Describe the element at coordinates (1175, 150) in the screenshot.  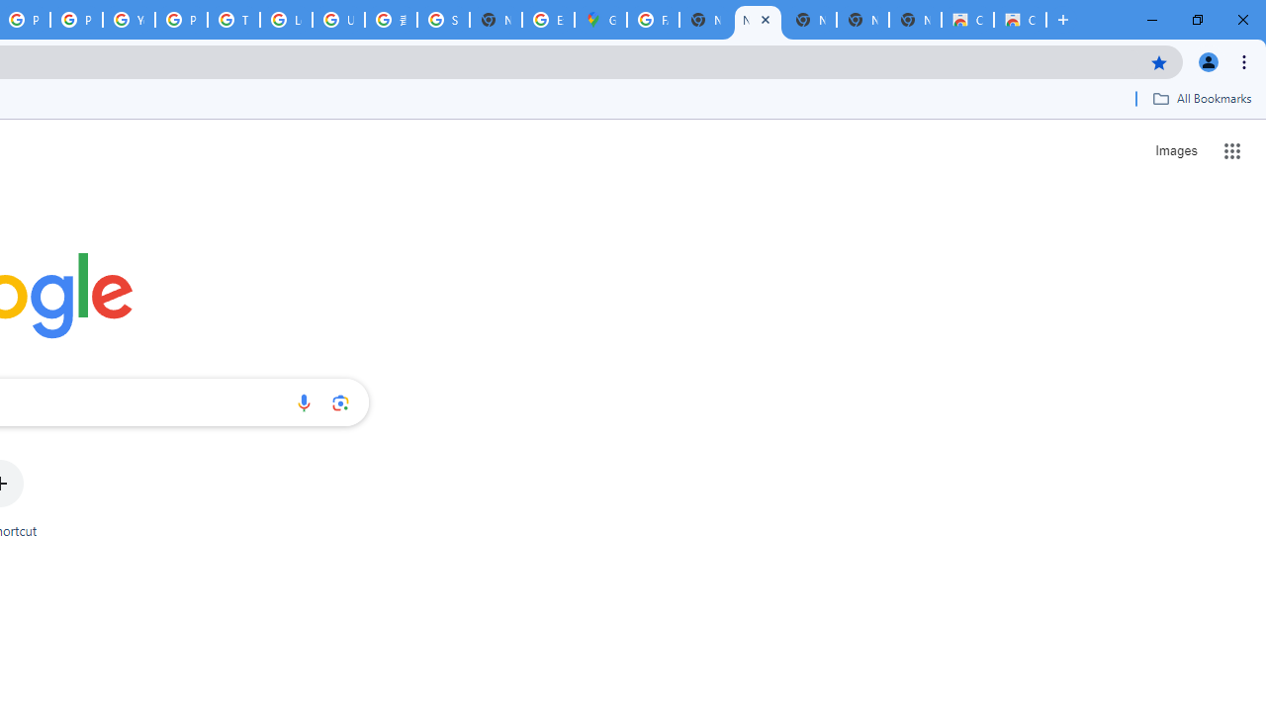
I see `Search for Images ` at that location.